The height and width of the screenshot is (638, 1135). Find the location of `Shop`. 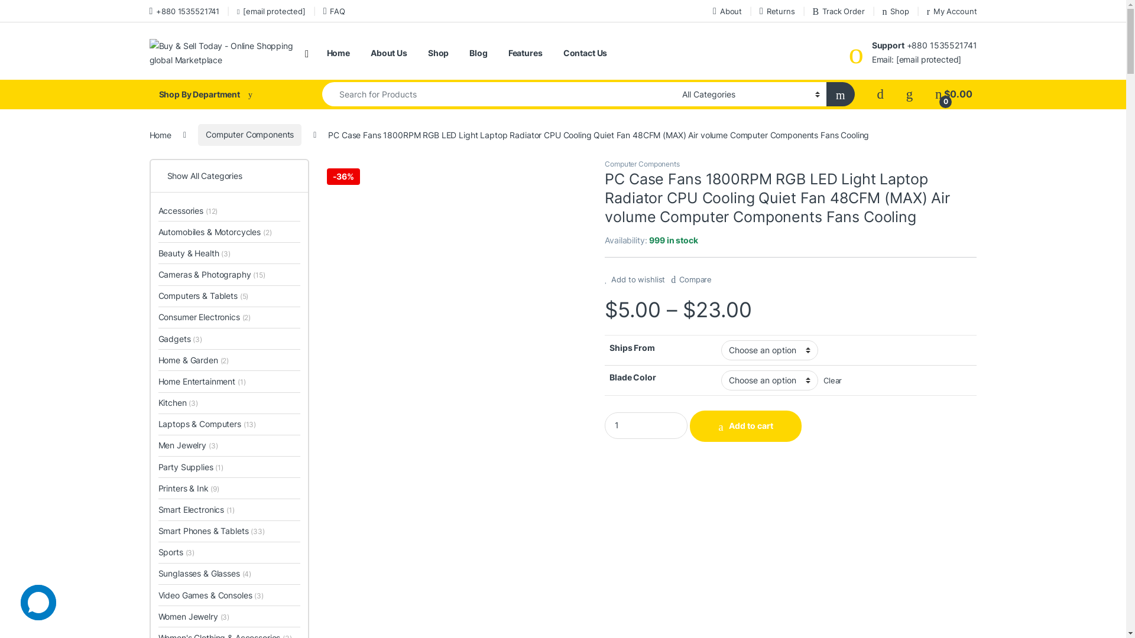

Shop is located at coordinates (895, 11).